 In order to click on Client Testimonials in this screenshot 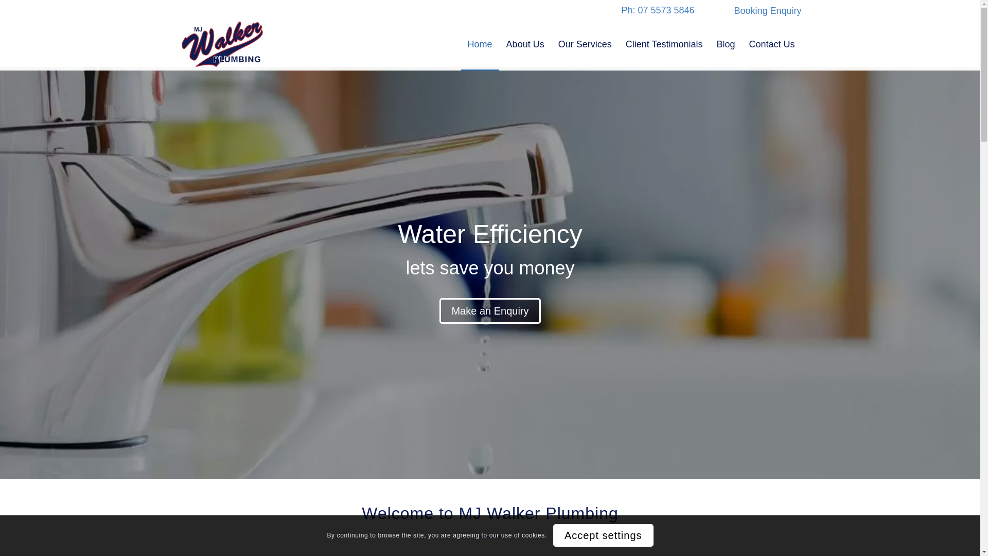, I will do `click(664, 44)`.